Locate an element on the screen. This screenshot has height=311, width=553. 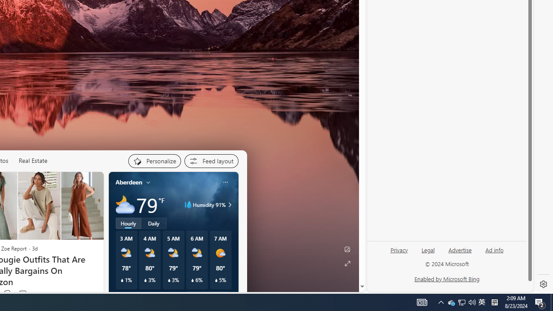
Ad info is located at coordinates (494, 254).